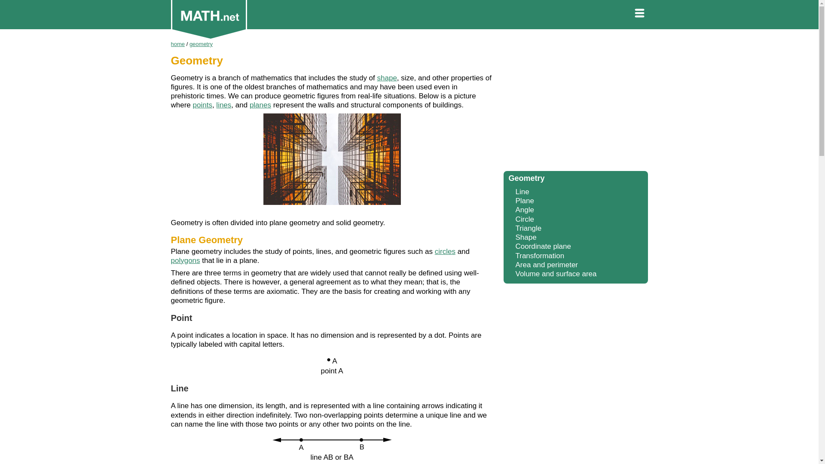 This screenshot has height=464, width=825. Describe the element at coordinates (445, 251) in the screenshot. I see `circles` at that location.